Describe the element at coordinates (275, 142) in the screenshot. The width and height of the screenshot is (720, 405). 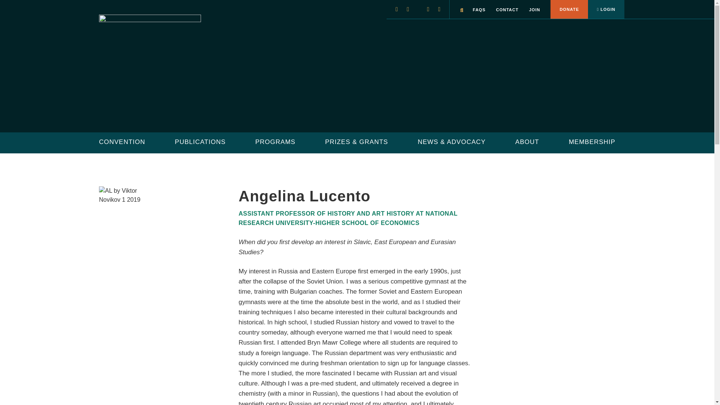
I see `PROGRAMS` at that location.